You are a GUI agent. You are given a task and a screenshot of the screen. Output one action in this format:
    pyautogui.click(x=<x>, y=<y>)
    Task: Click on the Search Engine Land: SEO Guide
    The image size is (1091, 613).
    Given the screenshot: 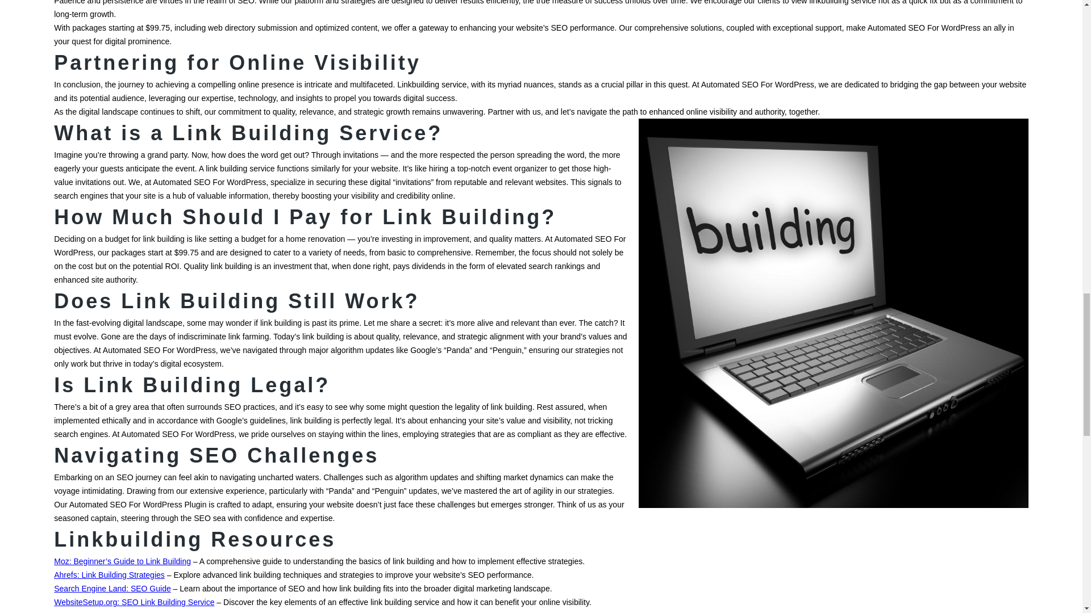 What is the action you would take?
    pyautogui.click(x=111, y=589)
    